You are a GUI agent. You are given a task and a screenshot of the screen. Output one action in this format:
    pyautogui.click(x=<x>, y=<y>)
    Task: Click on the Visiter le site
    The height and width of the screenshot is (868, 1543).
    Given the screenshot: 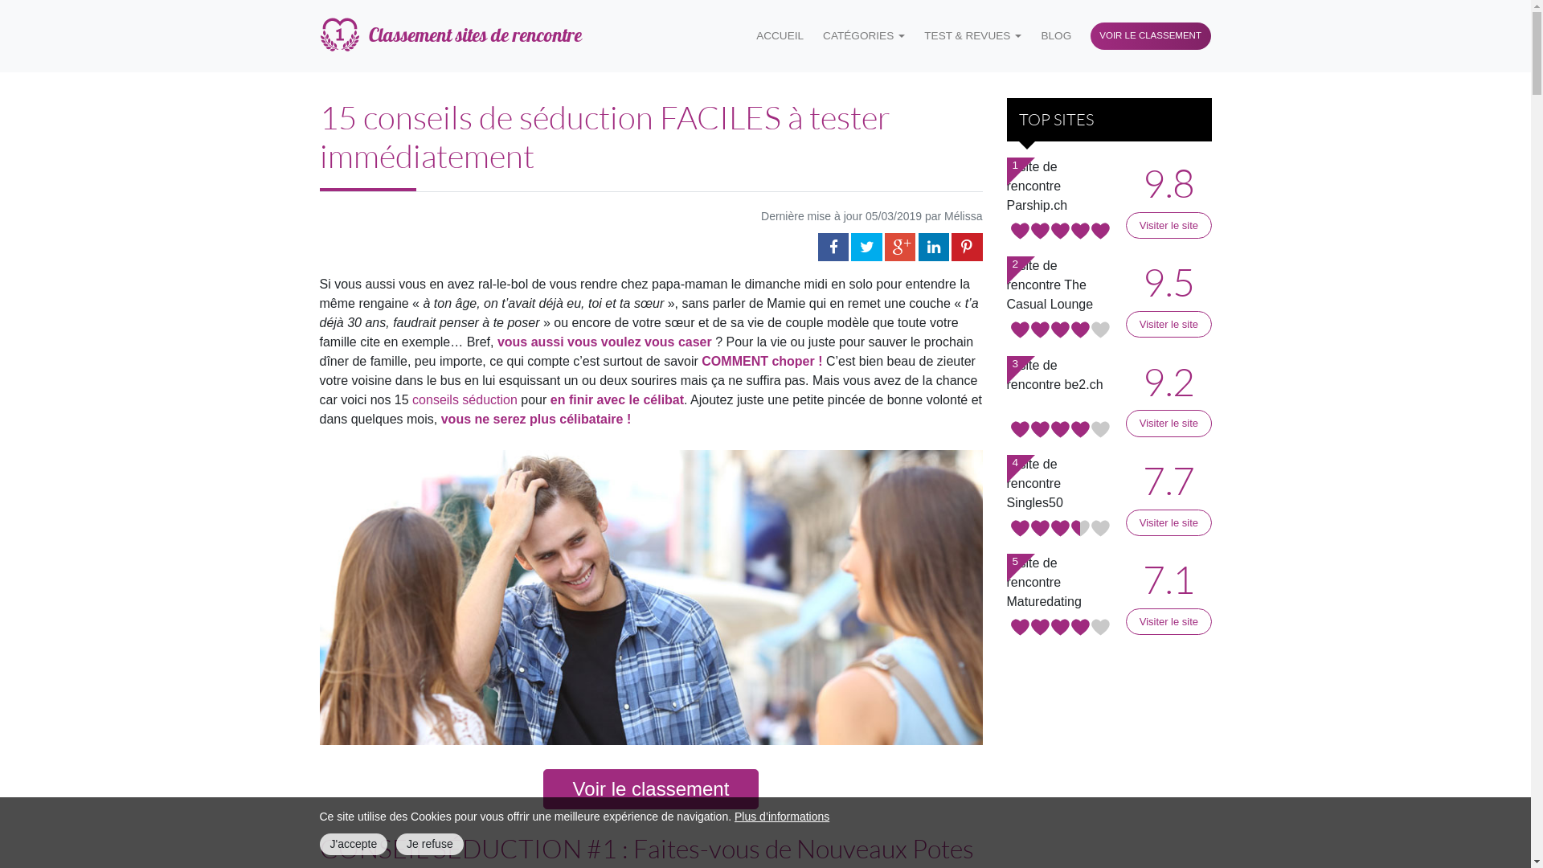 What is the action you would take?
    pyautogui.click(x=1169, y=423)
    